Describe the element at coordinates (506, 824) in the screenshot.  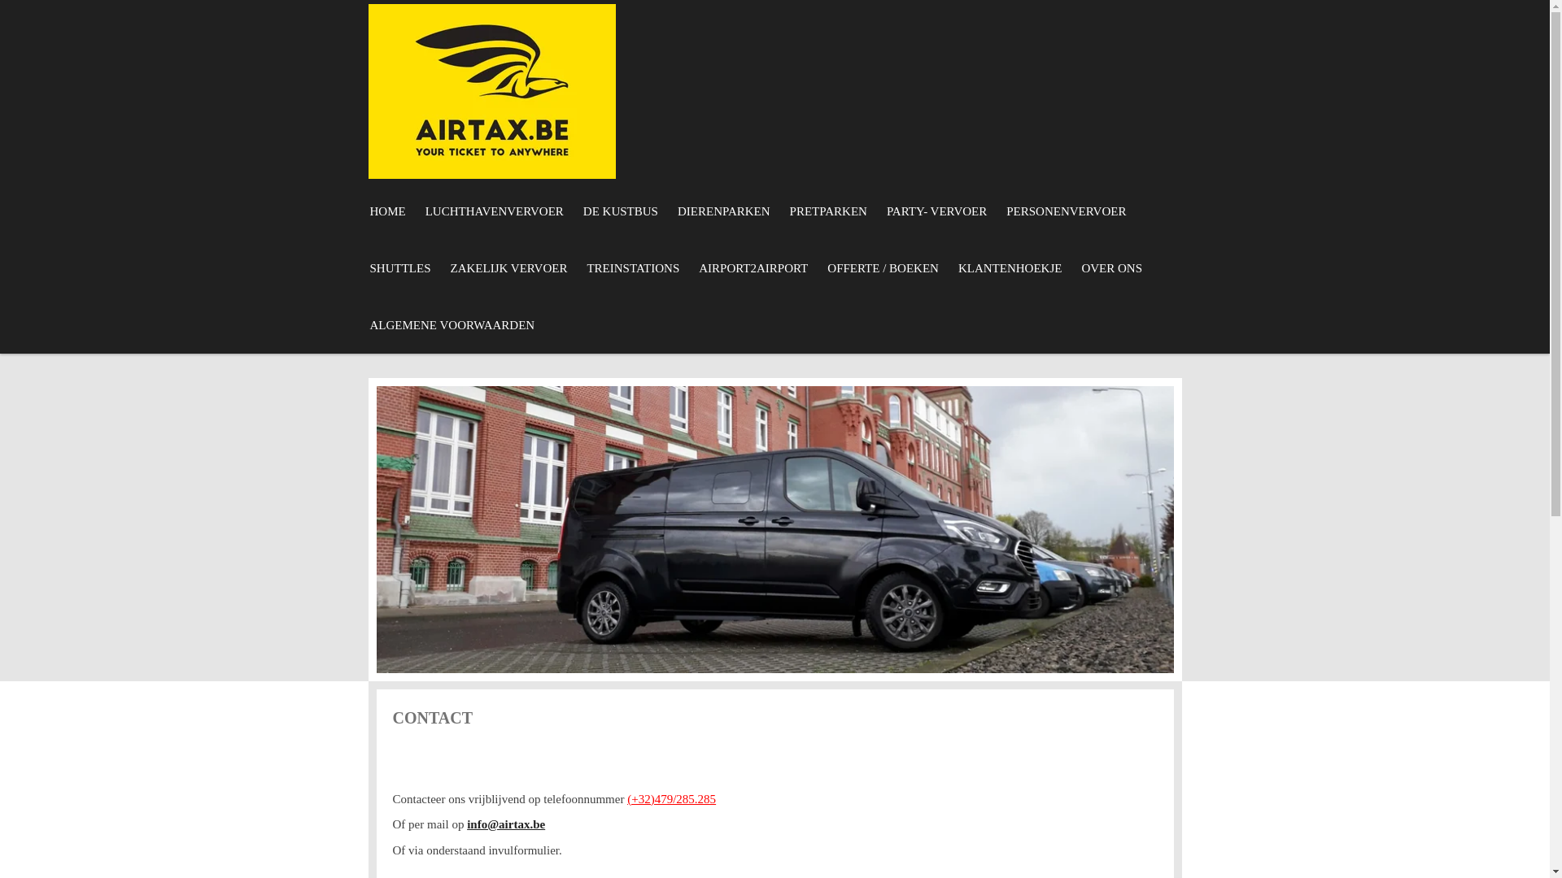
I see `info@airtax.be` at that location.